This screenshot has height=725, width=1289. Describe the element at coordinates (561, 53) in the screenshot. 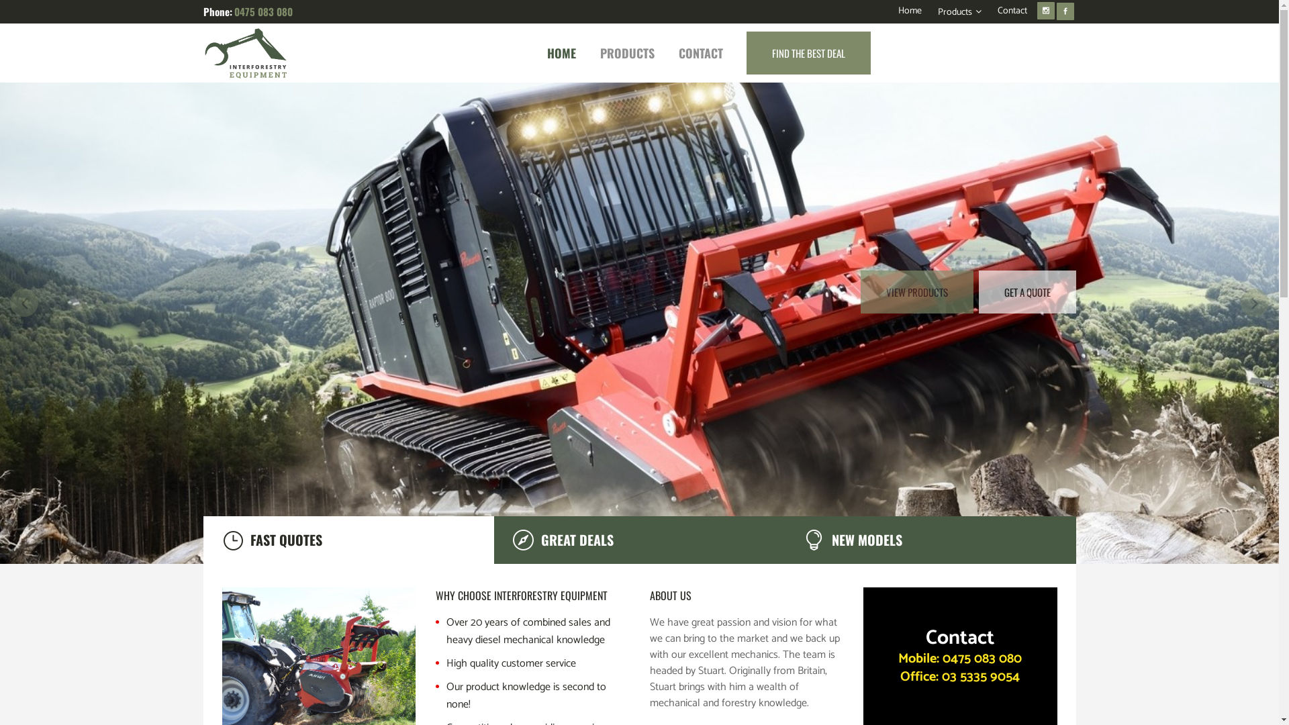

I see `HOME` at that location.